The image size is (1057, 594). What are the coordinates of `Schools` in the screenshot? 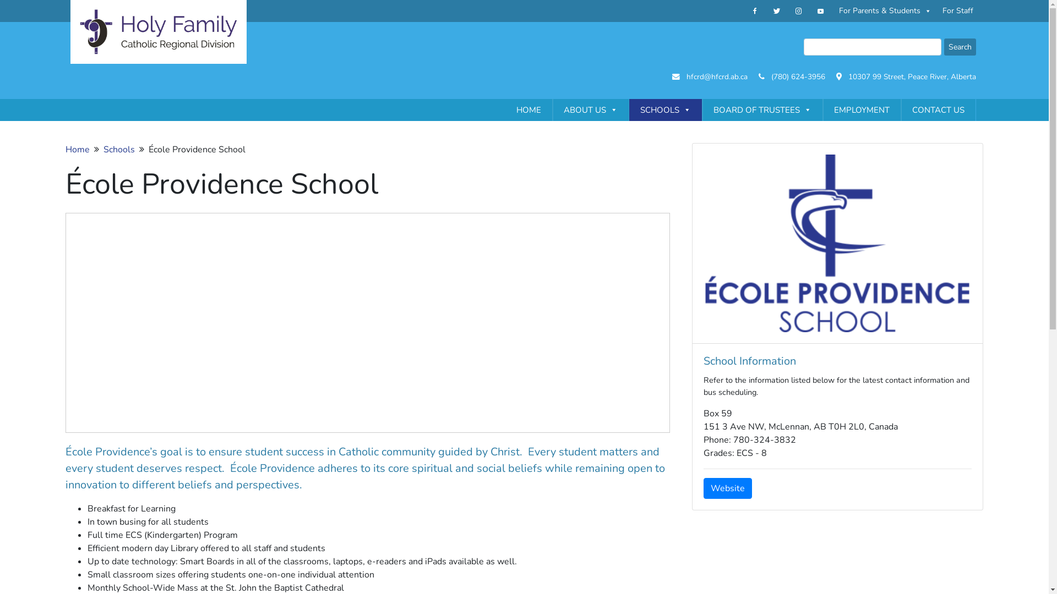 It's located at (119, 150).